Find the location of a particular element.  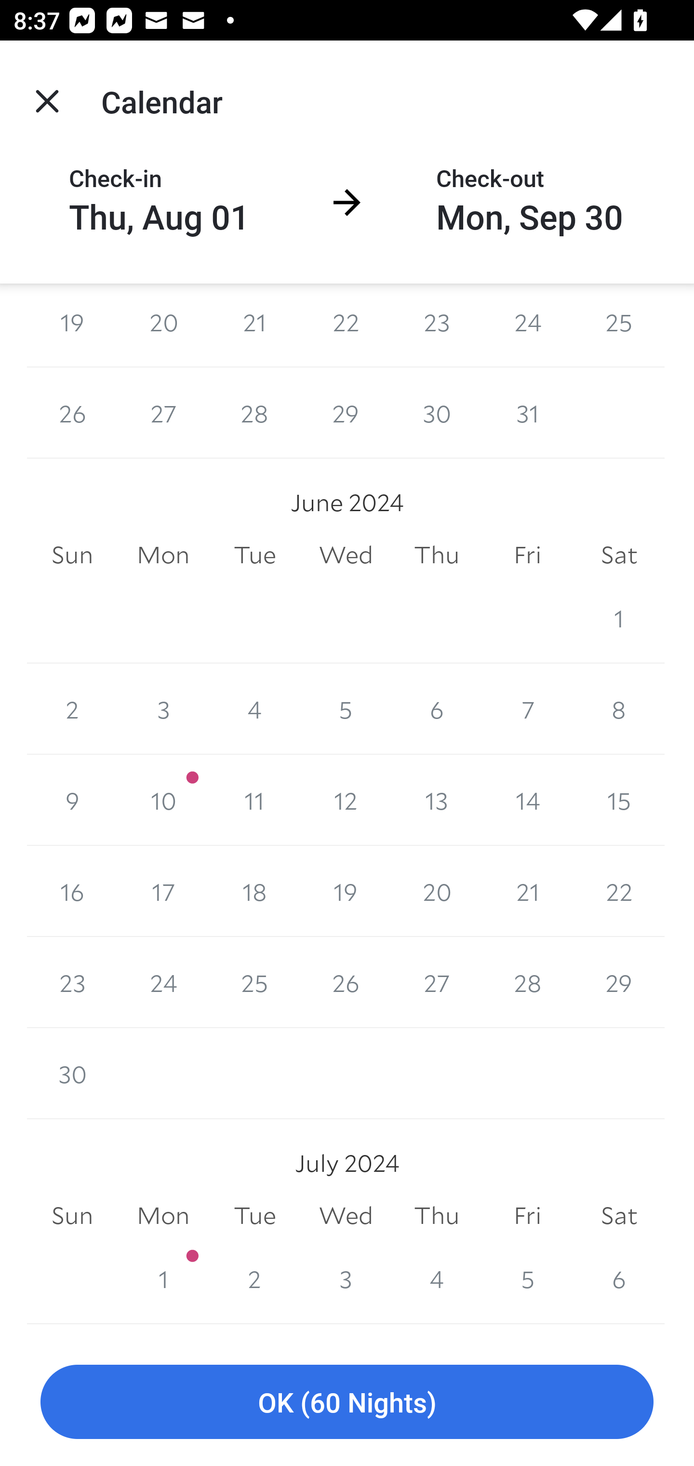

Sun is located at coordinates (72, 1215).